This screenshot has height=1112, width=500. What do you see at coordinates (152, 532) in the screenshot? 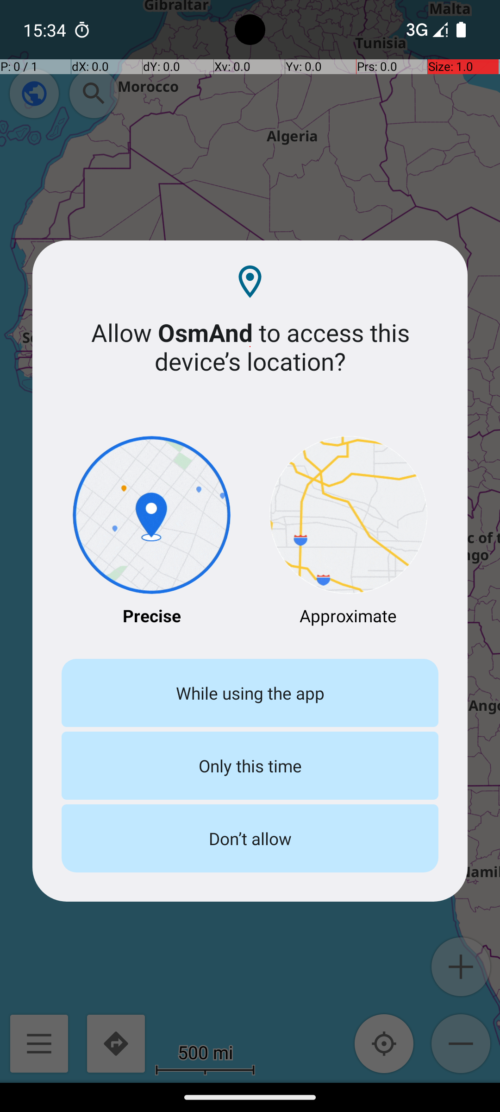
I see `Precise` at bounding box center [152, 532].